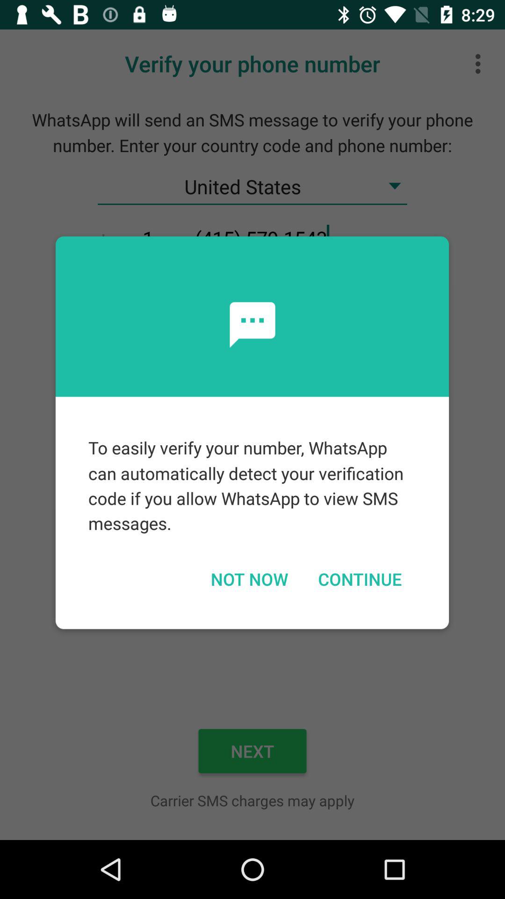 Image resolution: width=505 pixels, height=899 pixels. I want to click on swipe to continue icon, so click(360, 579).